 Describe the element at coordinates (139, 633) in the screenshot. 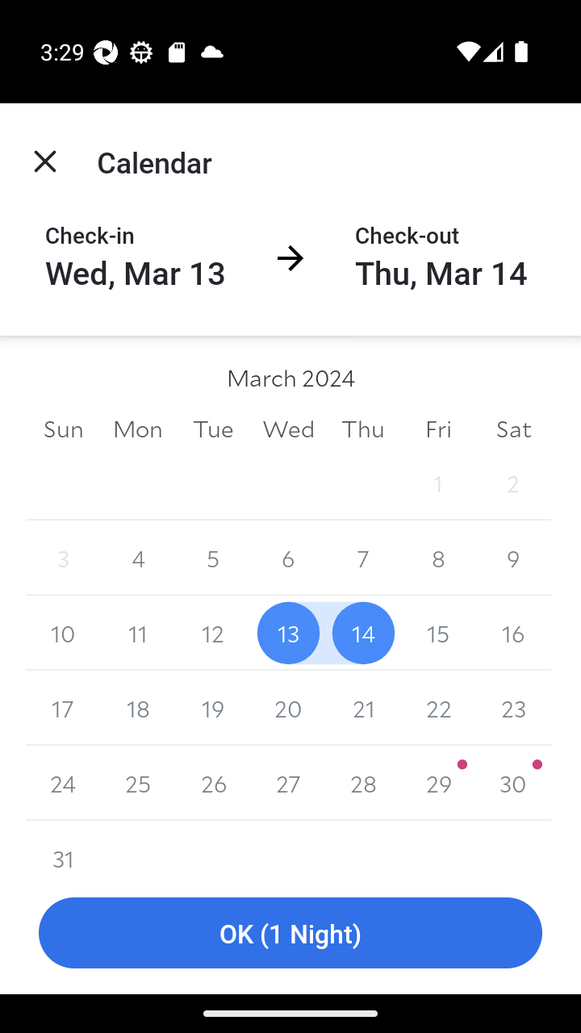

I see `11 11 March 2024` at that location.